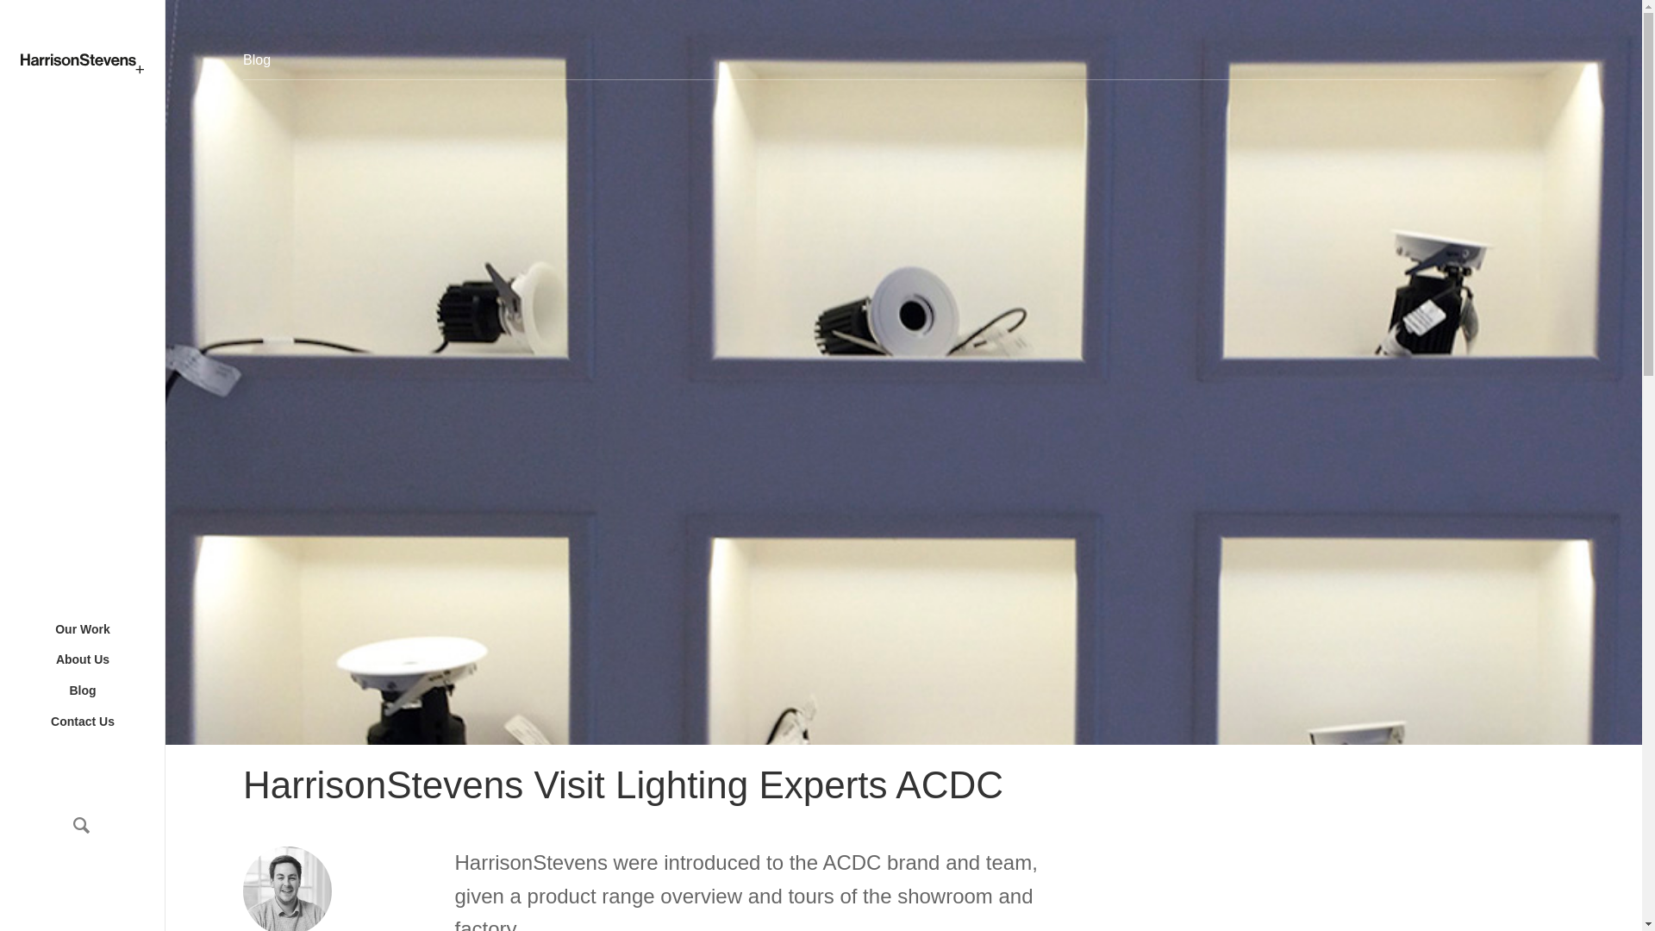 The image size is (1655, 931). What do you see at coordinates (1408, 693) in the screenshot?
I see `Facebook` at bounding box center [1408, 693].